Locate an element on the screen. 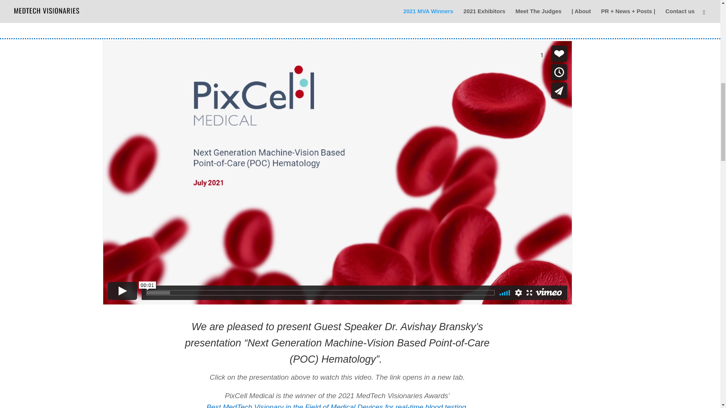 Image resolution: width=726 pixels, height=408 pixels. Twitter is located at coordinates (211, 1).